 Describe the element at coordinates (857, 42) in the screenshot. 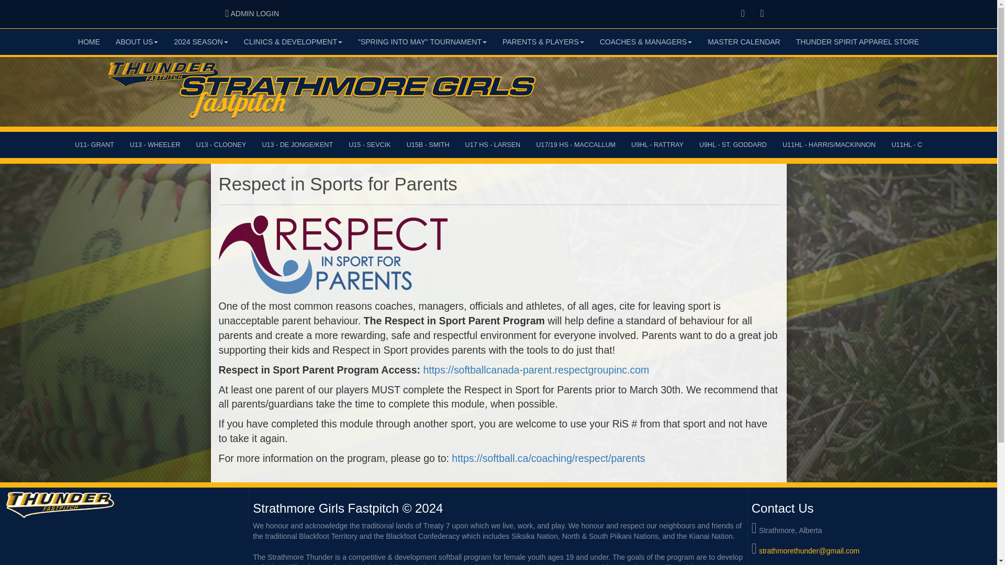

I see `MASTER CALENDAR` at that location.